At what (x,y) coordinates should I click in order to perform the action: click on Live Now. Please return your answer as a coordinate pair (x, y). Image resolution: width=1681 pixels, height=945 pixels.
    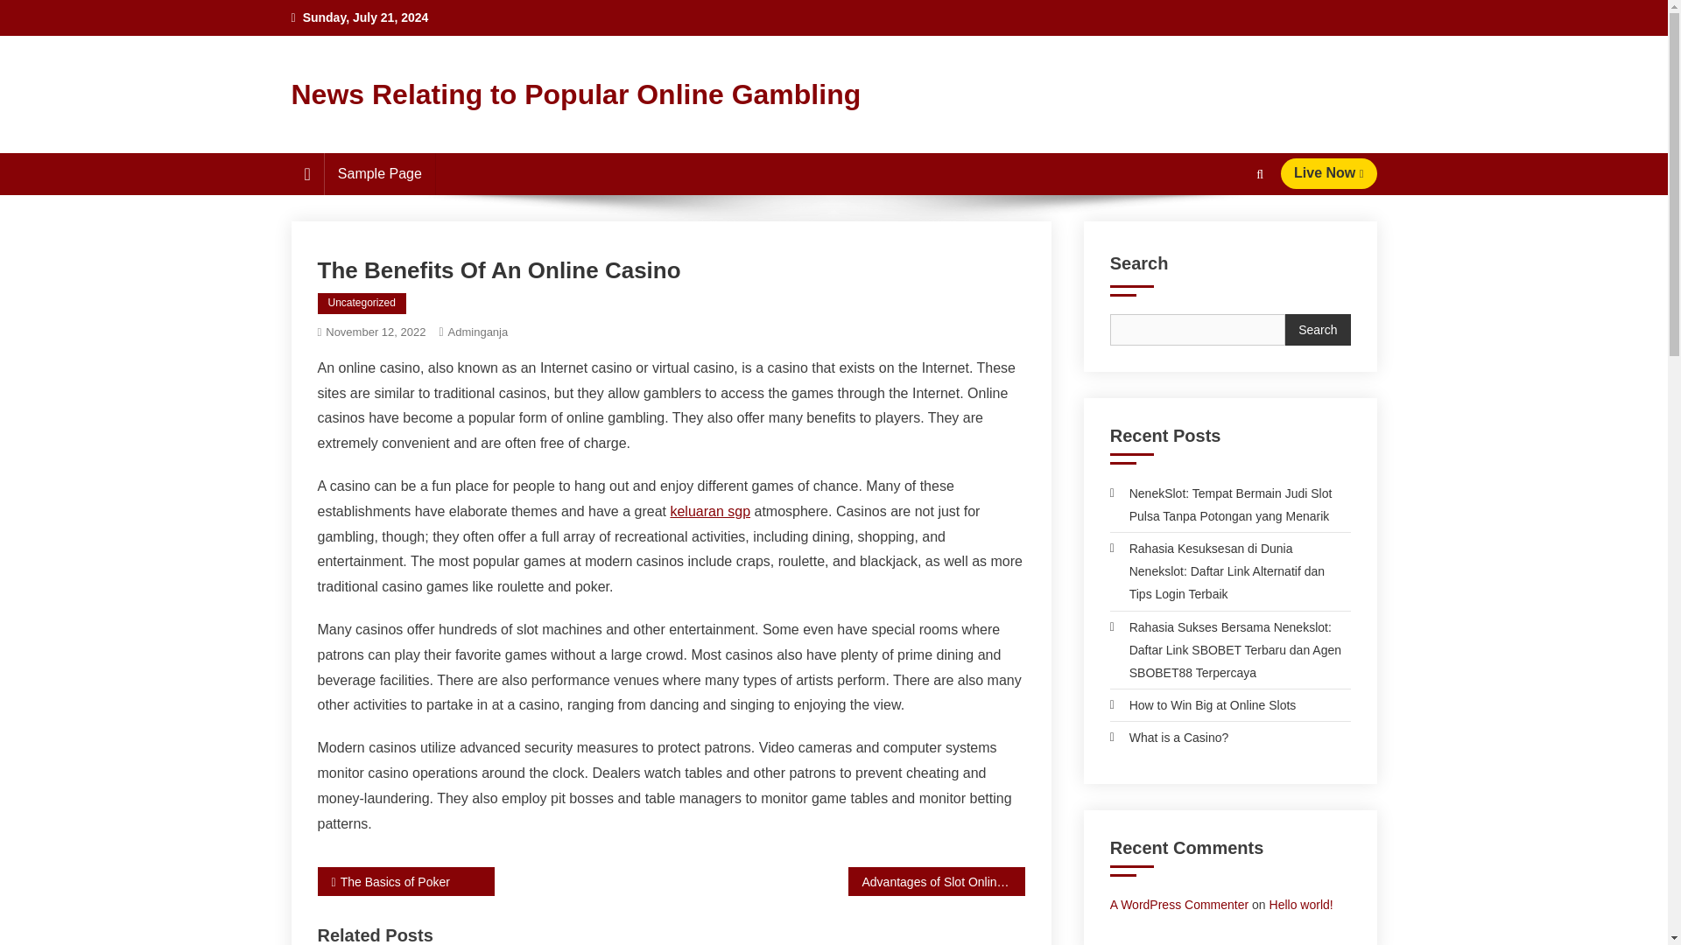
    Looking at the image, I should click on (1329, 173).